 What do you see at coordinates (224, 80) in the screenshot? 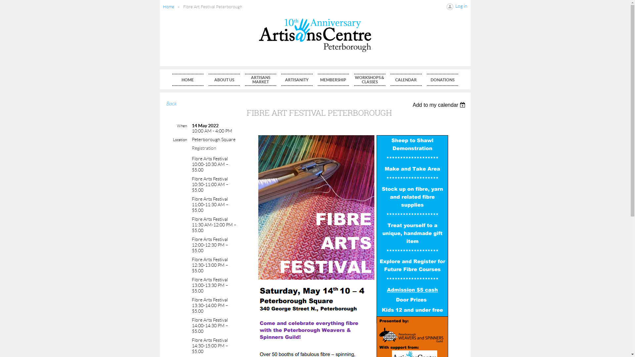
I see `ABOUT US` at bounding box center [224, 80].